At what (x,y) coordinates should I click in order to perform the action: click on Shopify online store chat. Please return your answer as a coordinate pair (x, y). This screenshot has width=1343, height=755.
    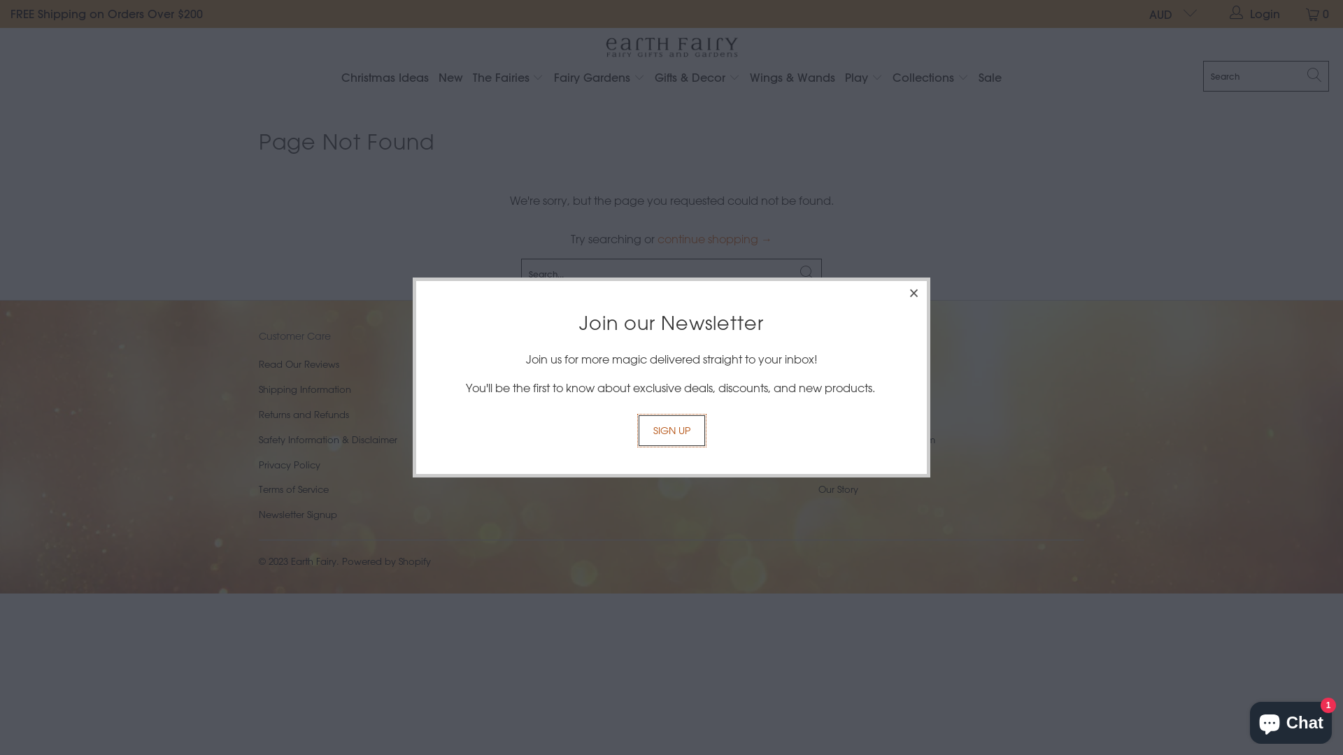
    Looking at the image, I should click on (1291, 720).